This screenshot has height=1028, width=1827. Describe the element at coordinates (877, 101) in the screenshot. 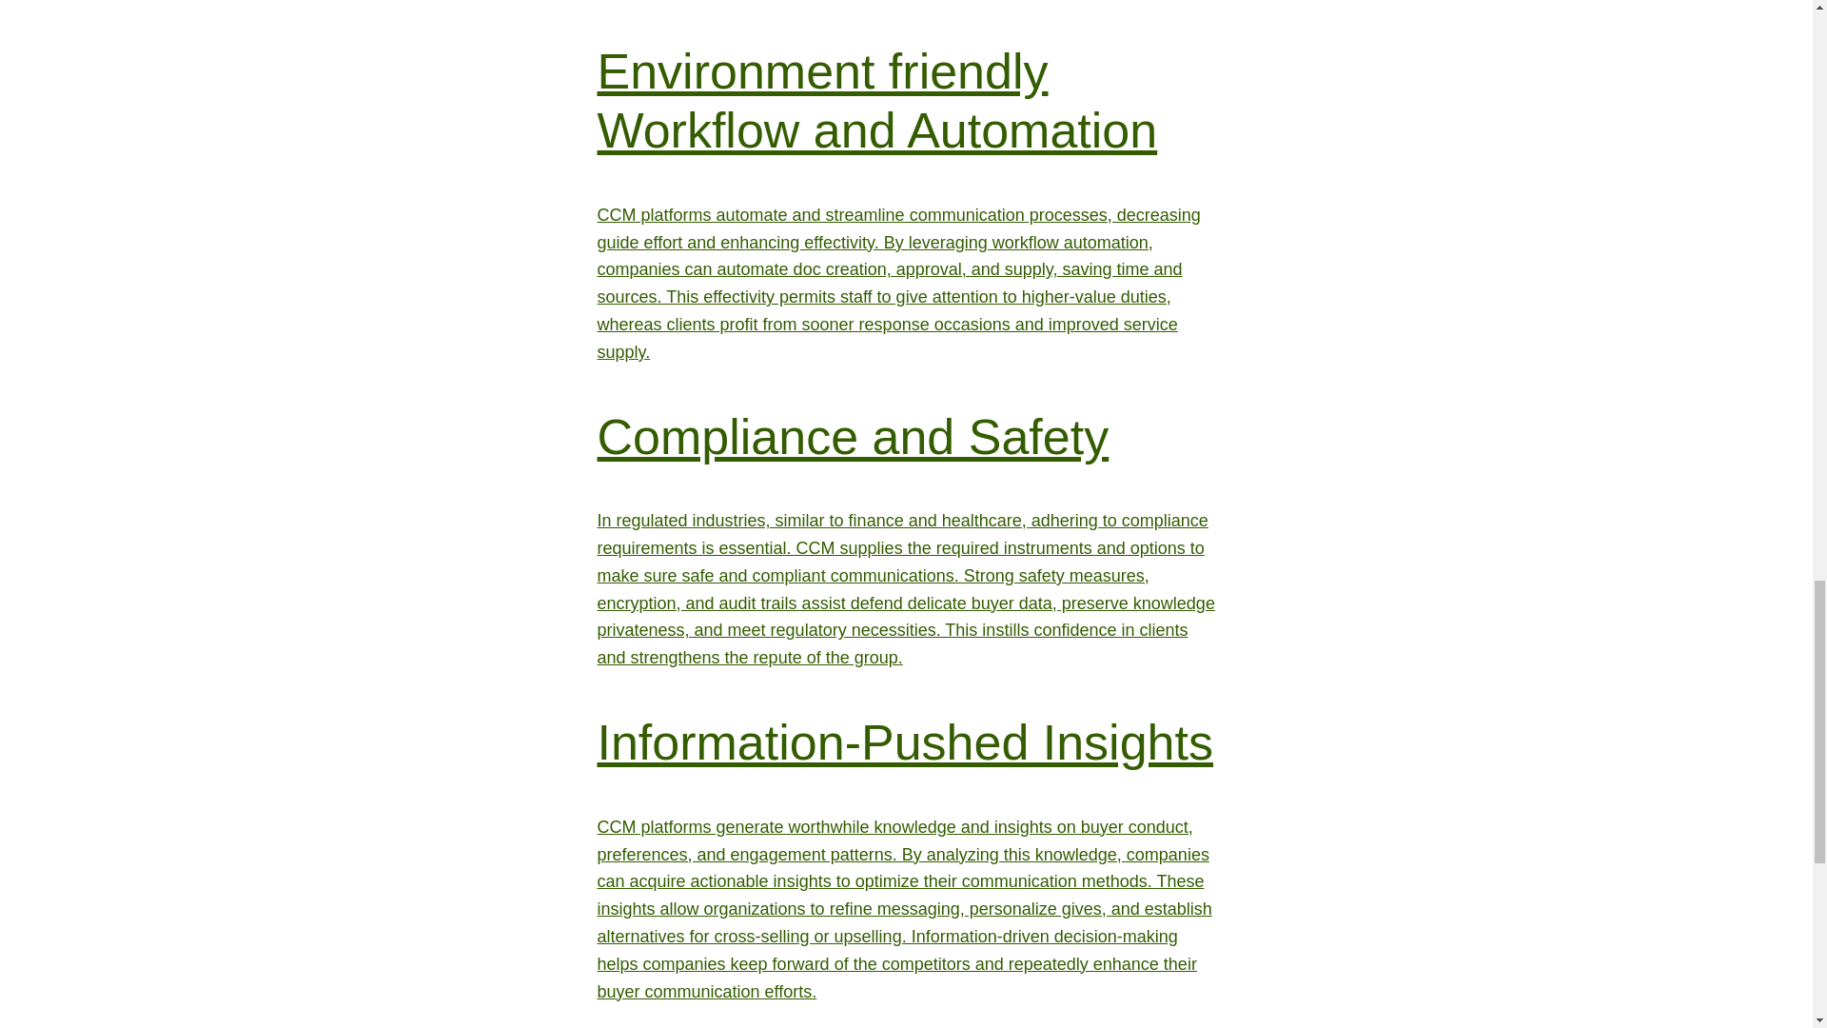

I see `Environment friendly Workflow and Automation` at that location.